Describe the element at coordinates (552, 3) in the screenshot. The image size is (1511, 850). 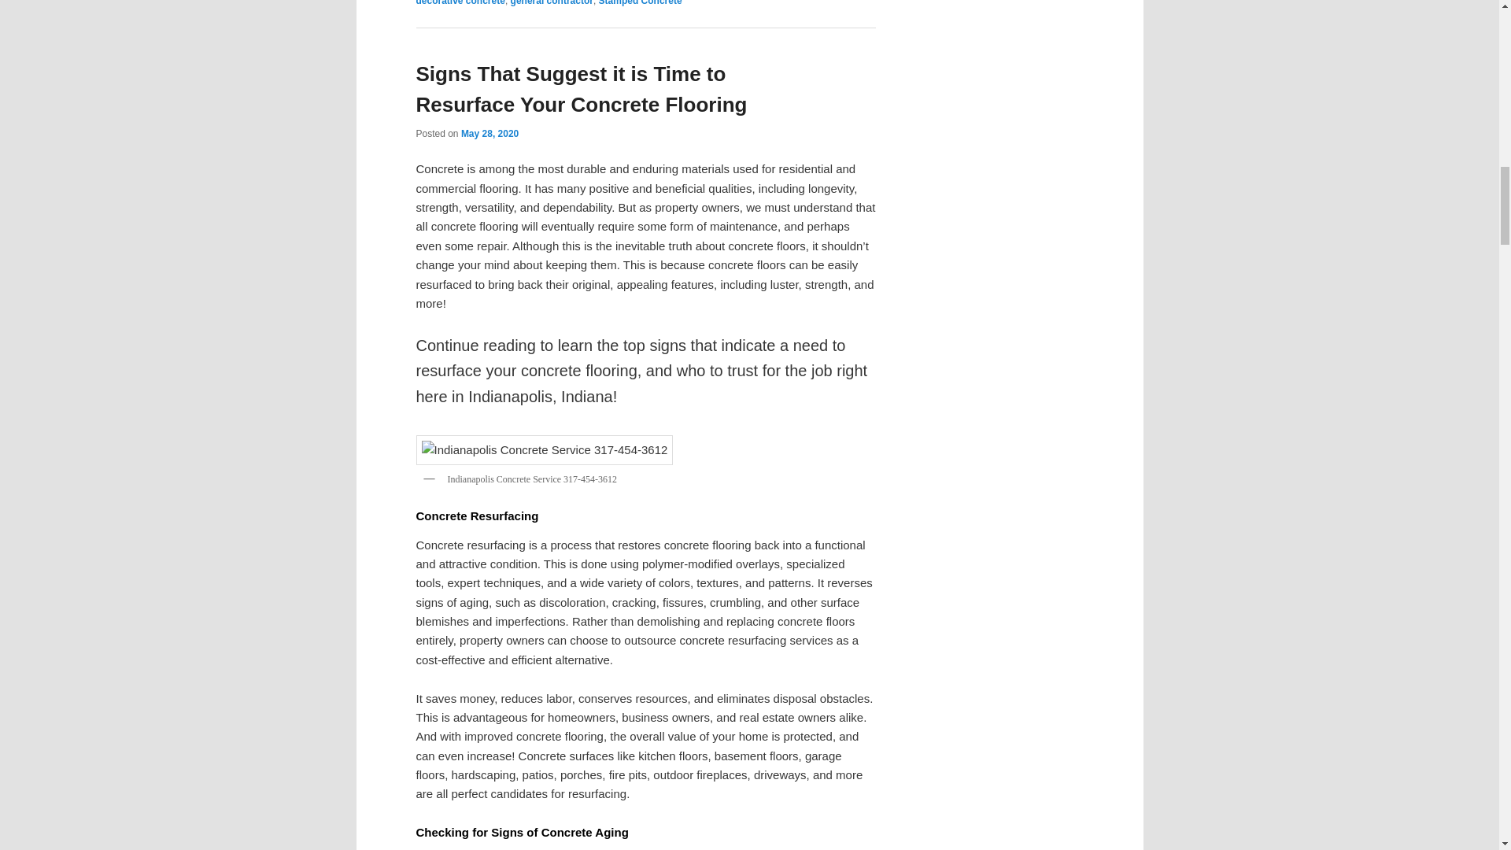
I see `general contractor` at that location.